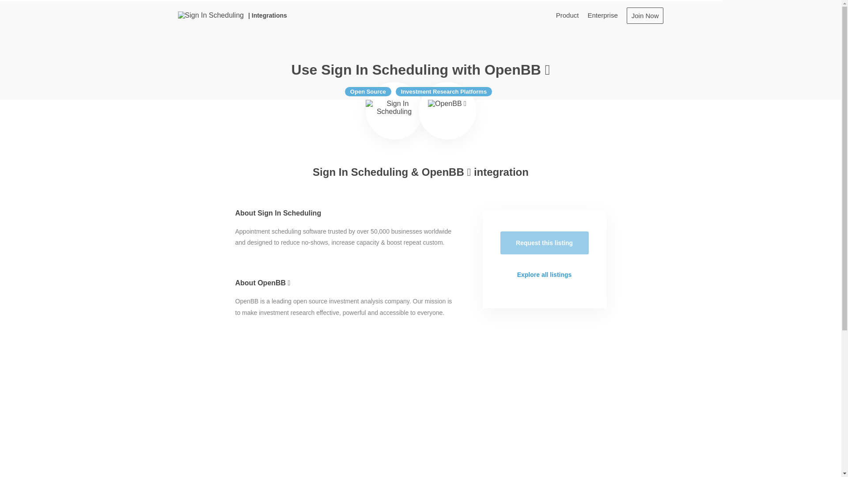  Describe the element at coordinates (568, 15) in the screenshot. I see `Product` at that location.